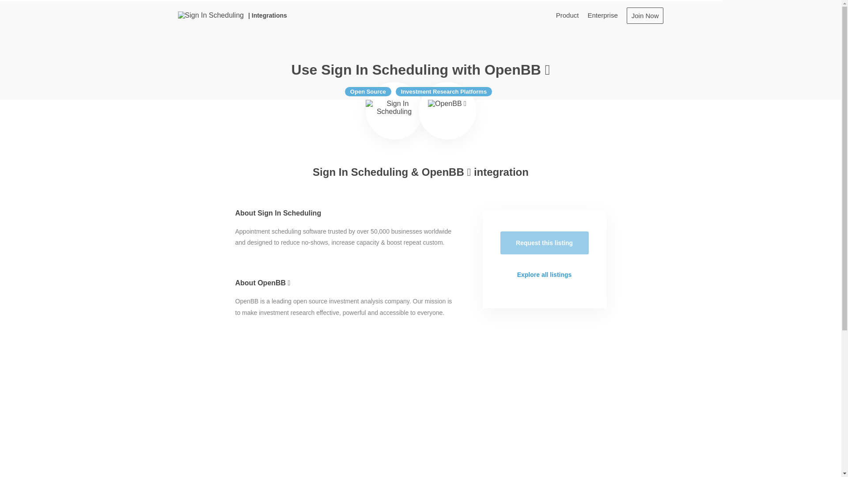  Describe the element at coordinates (568, 15) in the screenshot. I see `Product` at that location.